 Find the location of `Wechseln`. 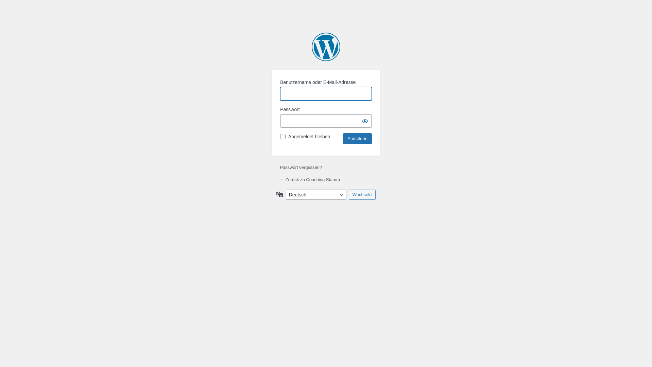

Wechseln is located at coordinates (362, 195).